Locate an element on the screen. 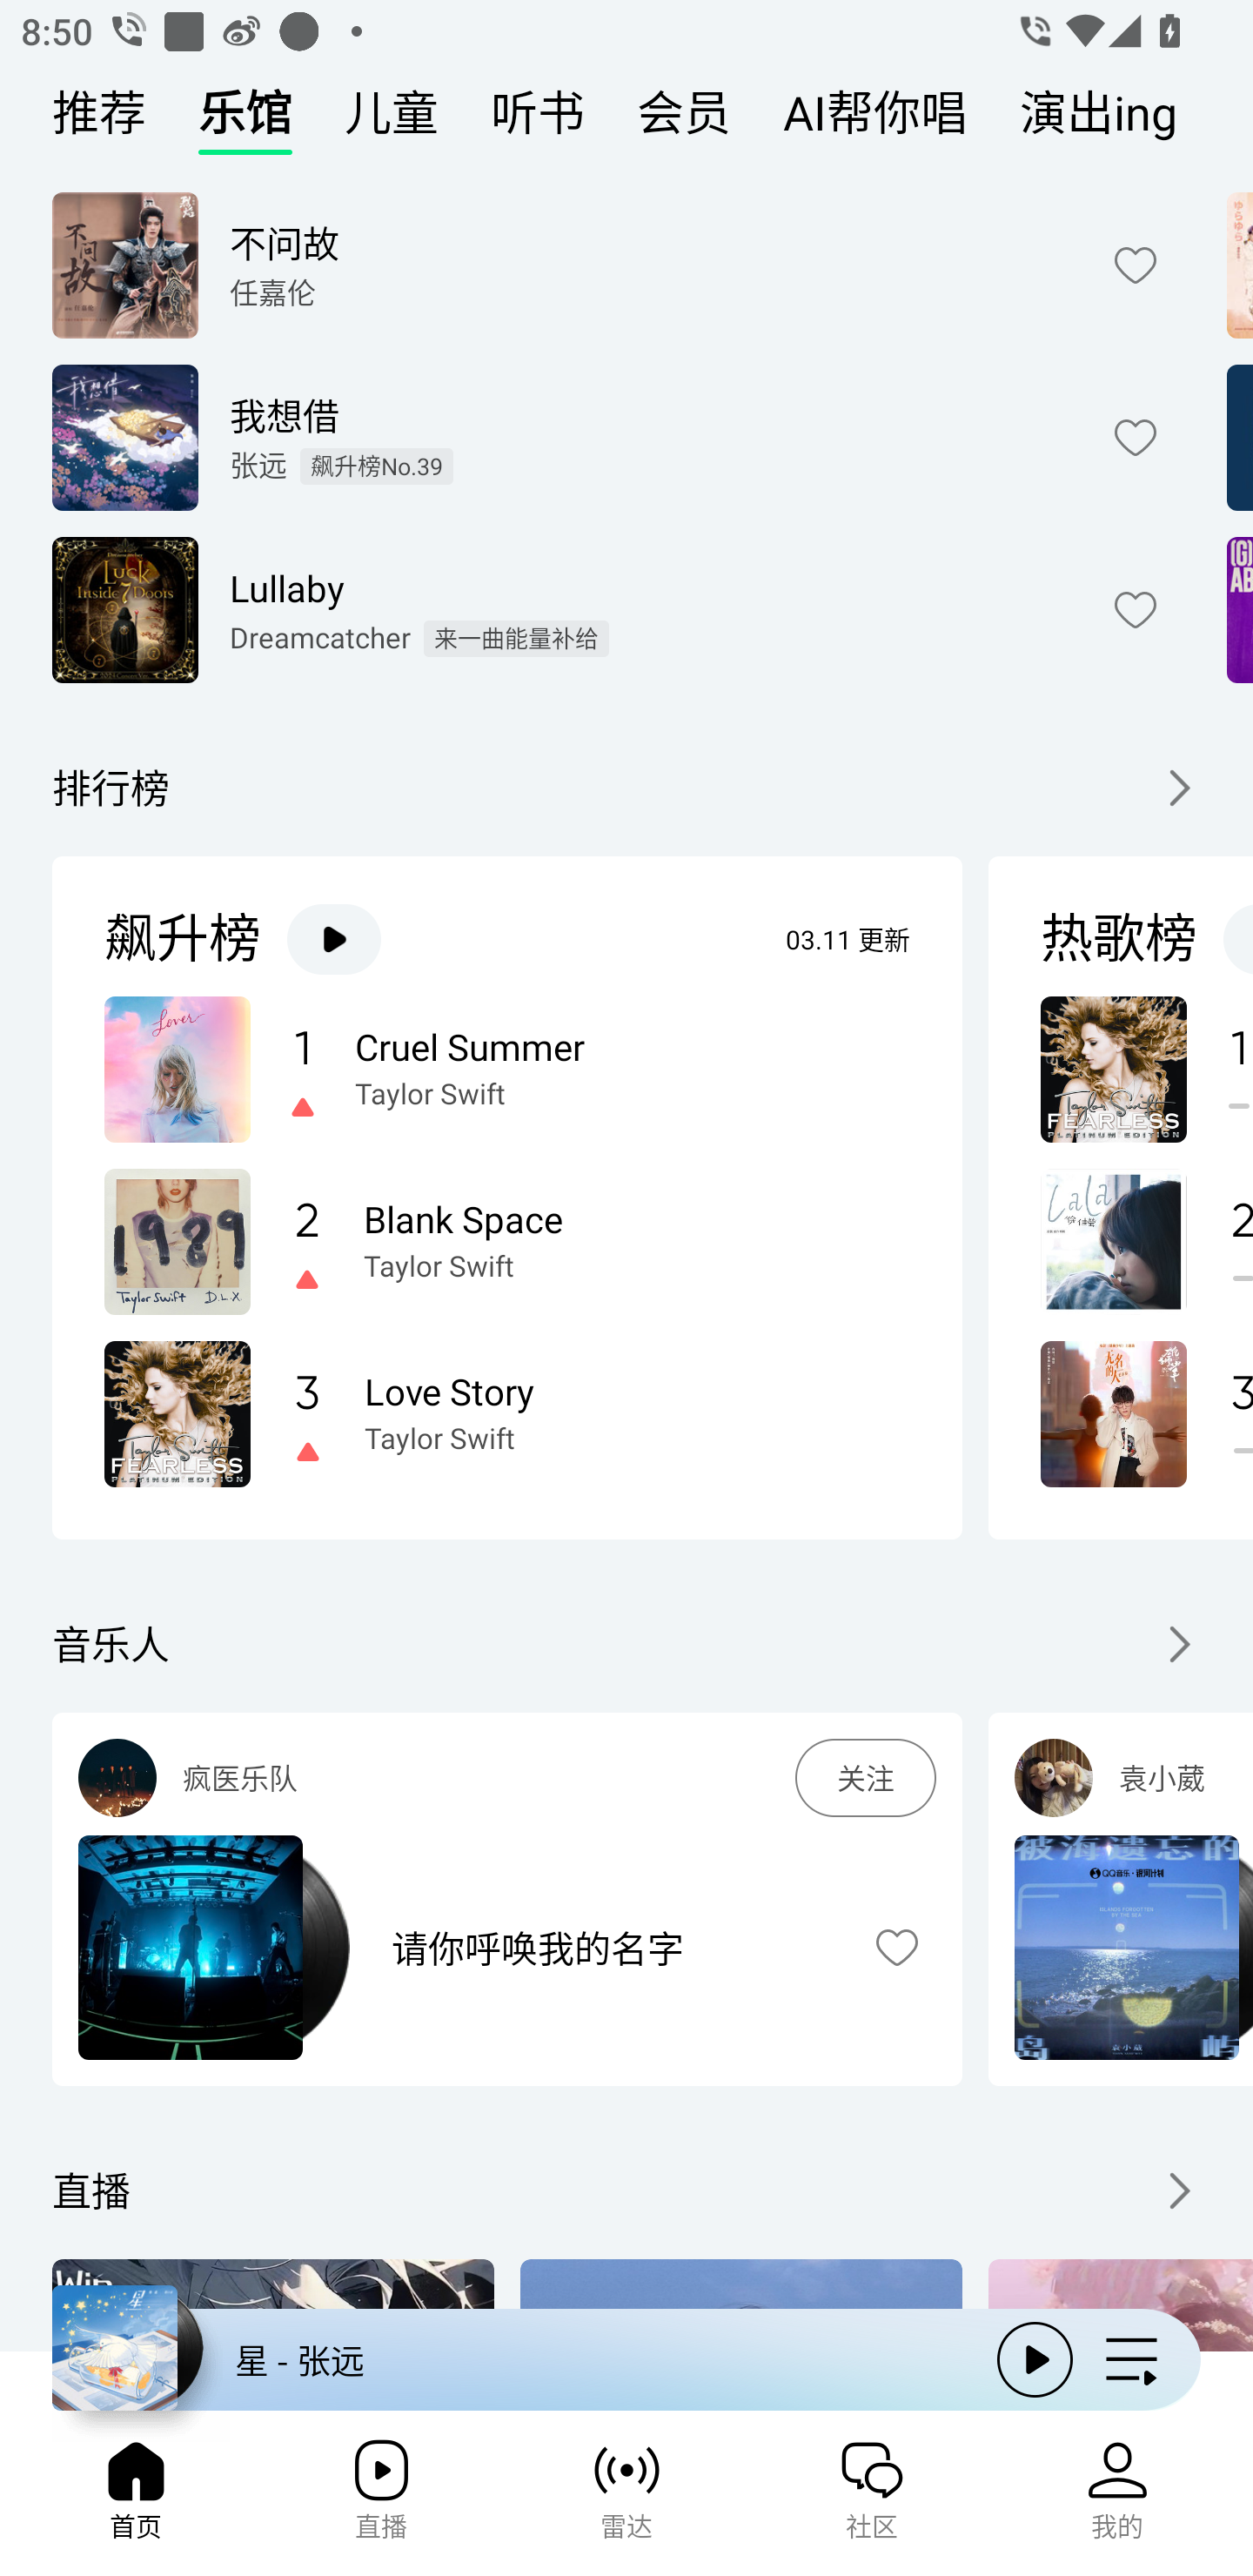 The height and width of the screenshot is (2576, 1253). 张远 is located at coordinates (258, 465).